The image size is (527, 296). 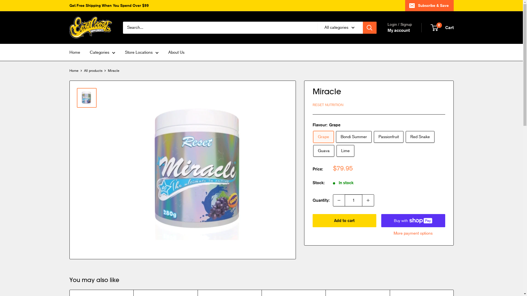 I want to click on My account, so click(x=399, y=30).